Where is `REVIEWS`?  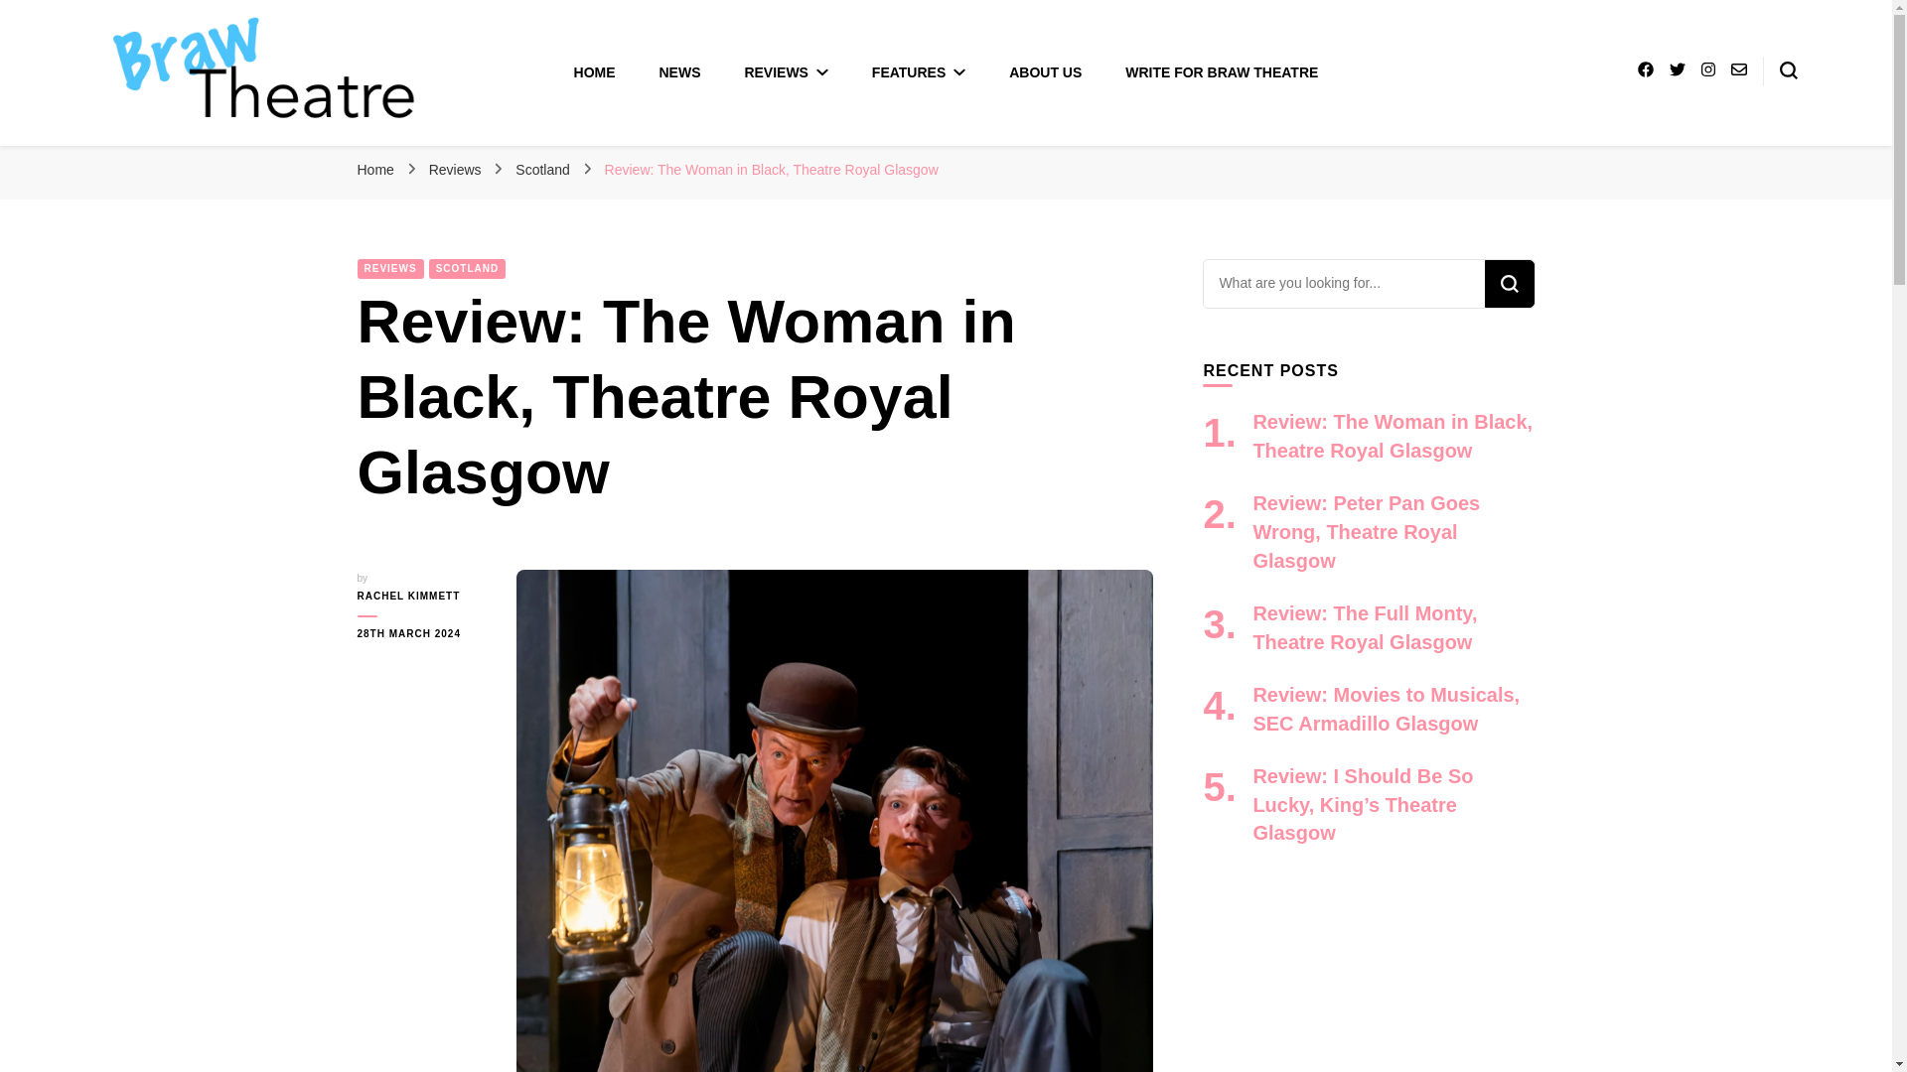
REVIEWS is located at coordinates (785, 71).